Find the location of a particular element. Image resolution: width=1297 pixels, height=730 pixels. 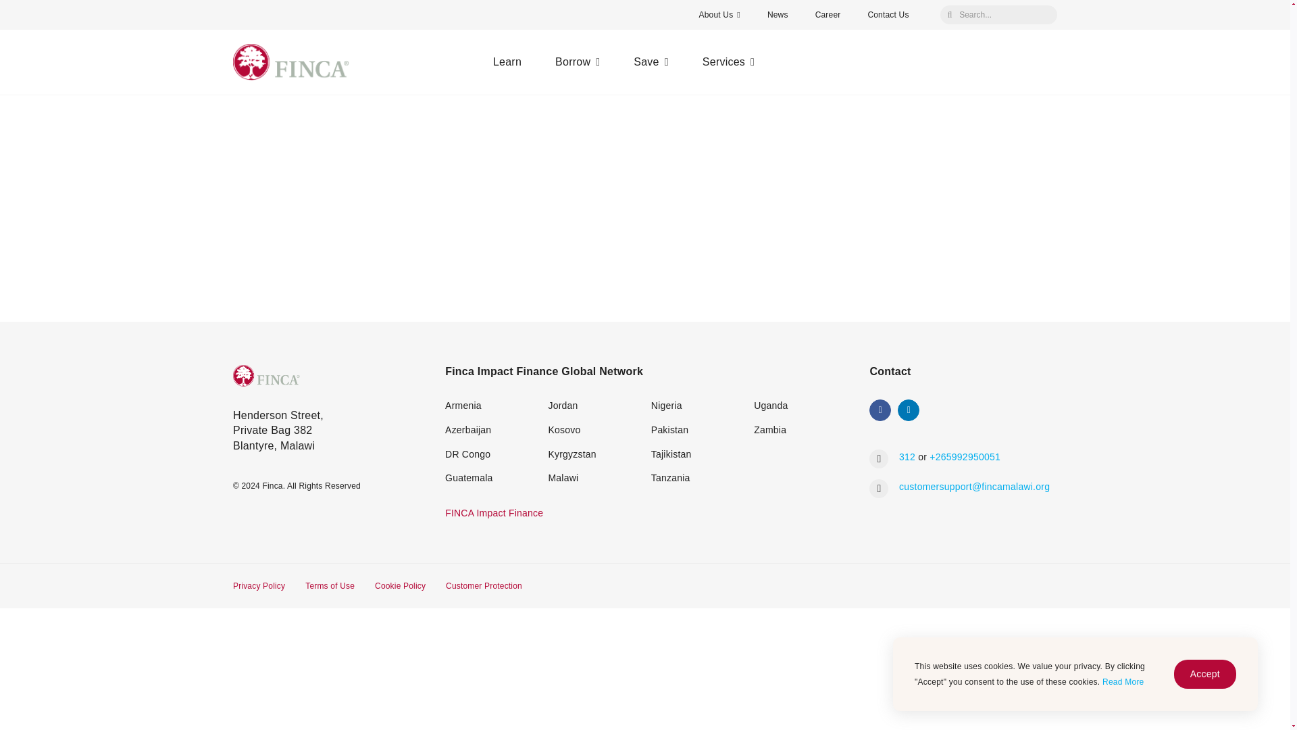

Contact Us is located at coordinates (888, 15).